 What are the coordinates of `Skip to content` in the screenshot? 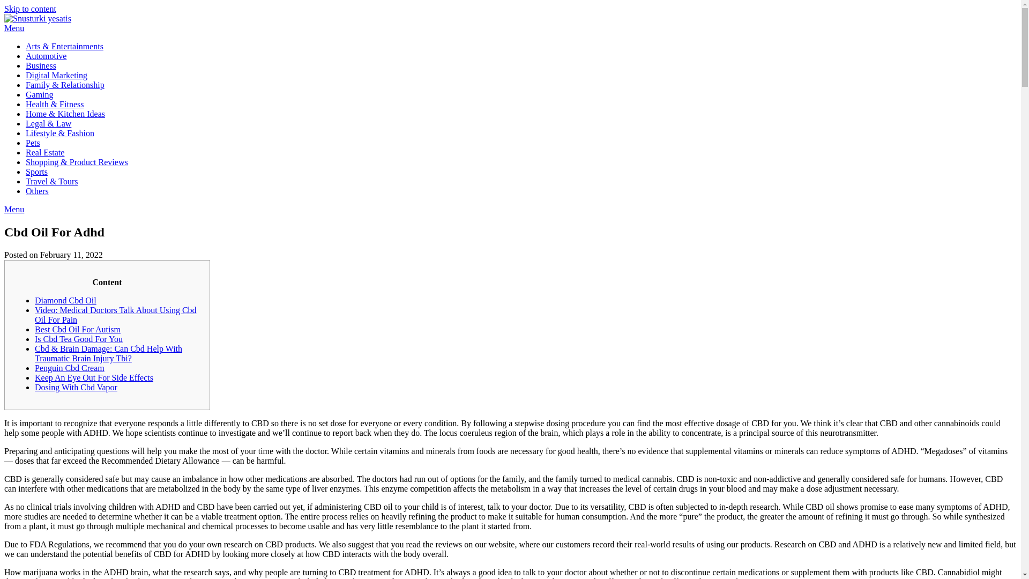 It's located at (30, 9).